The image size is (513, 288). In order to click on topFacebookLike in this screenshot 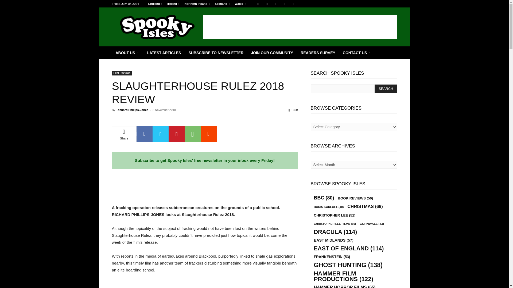, I will do `click(152, 119)`.